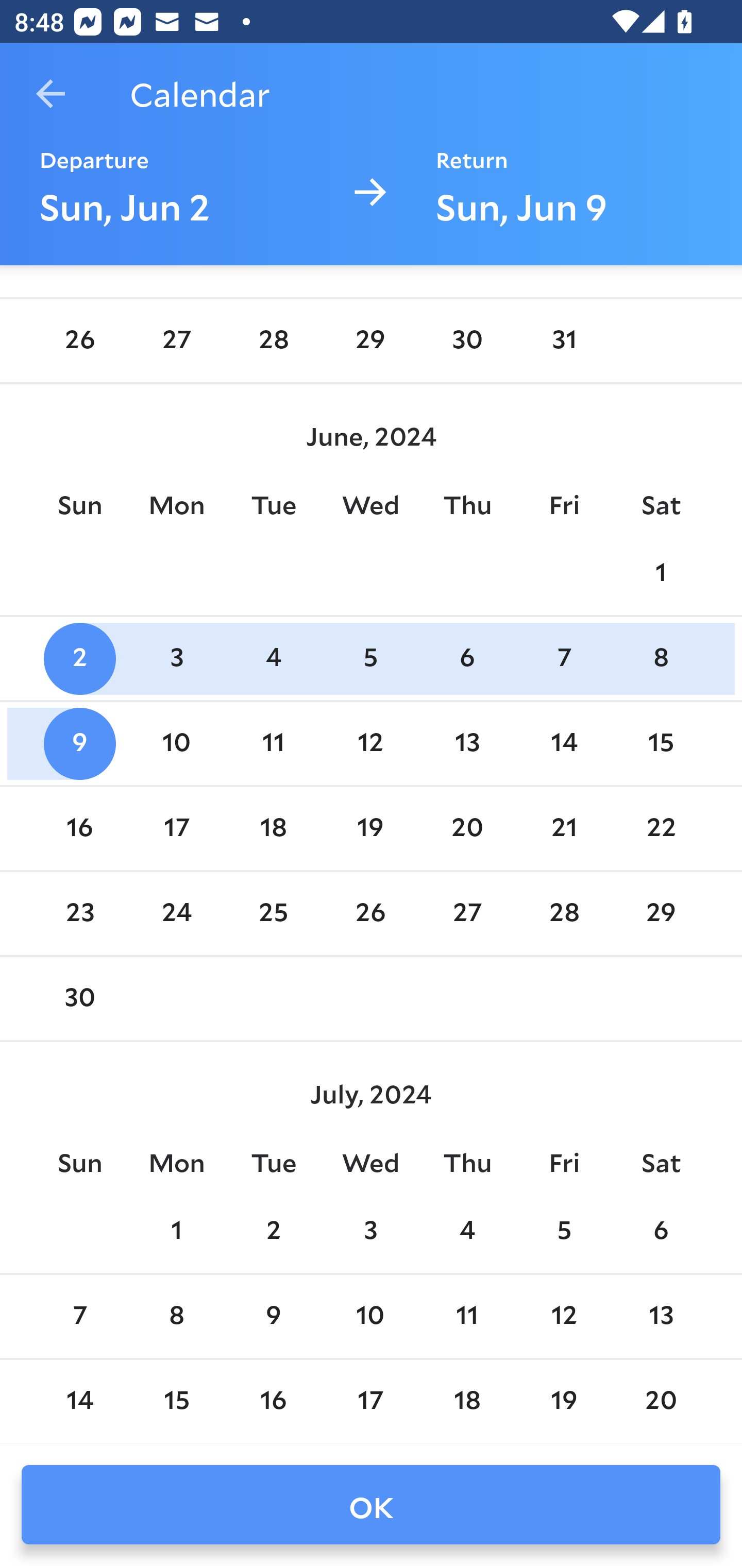  What do you see at coordinates (564, 659) in the screenshot?
I see `7` at bounding box center [564, 659].